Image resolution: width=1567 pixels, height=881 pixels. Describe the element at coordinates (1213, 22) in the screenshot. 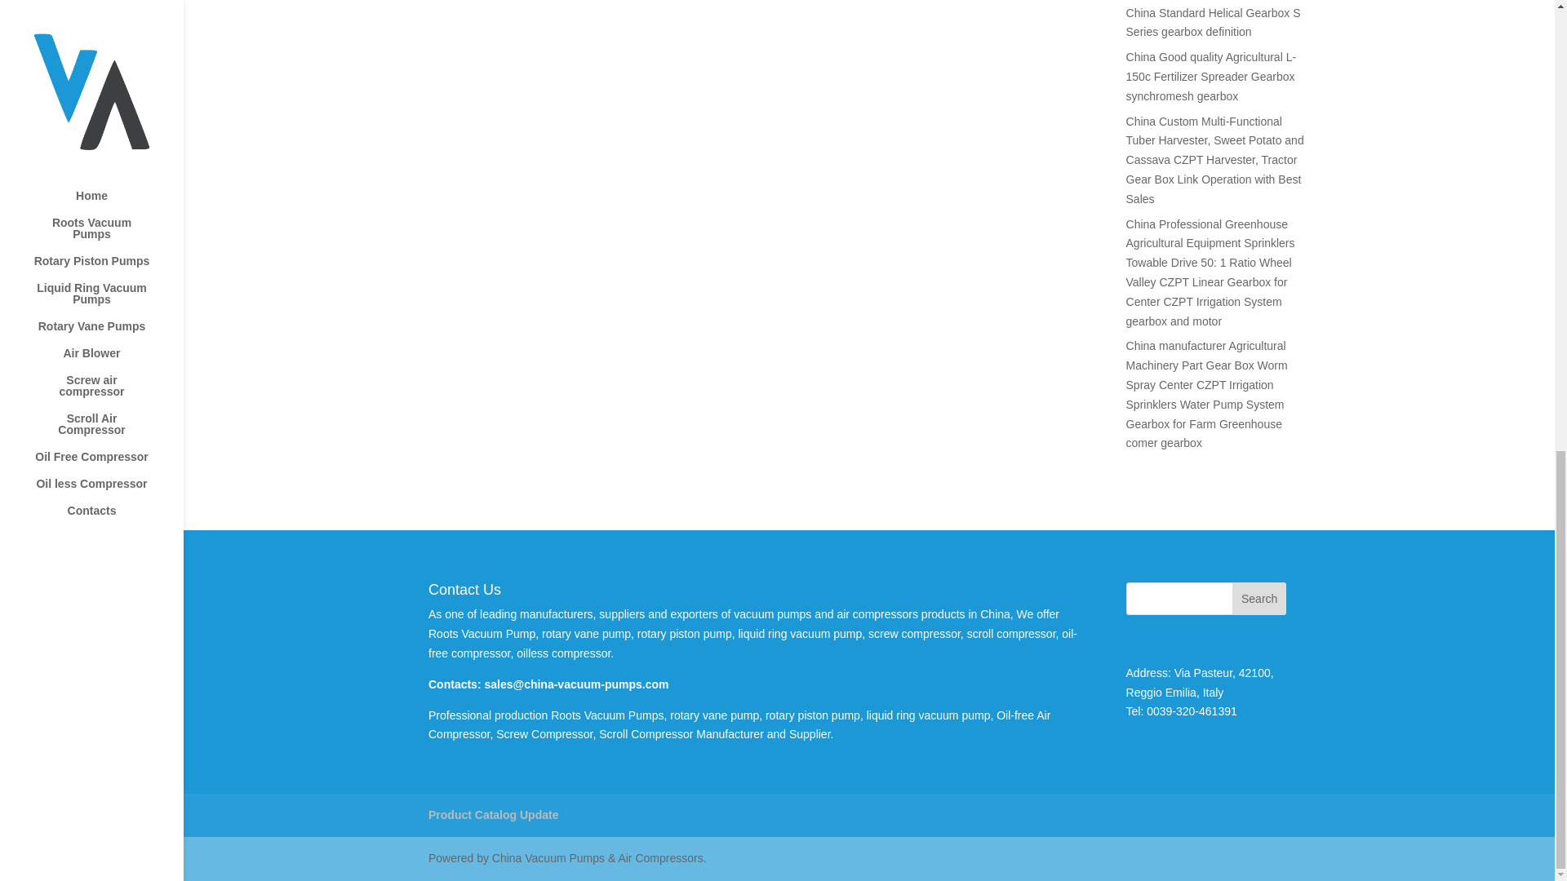

I see `China Standard Helical Gearbox S Series gearbox definition` at that location.